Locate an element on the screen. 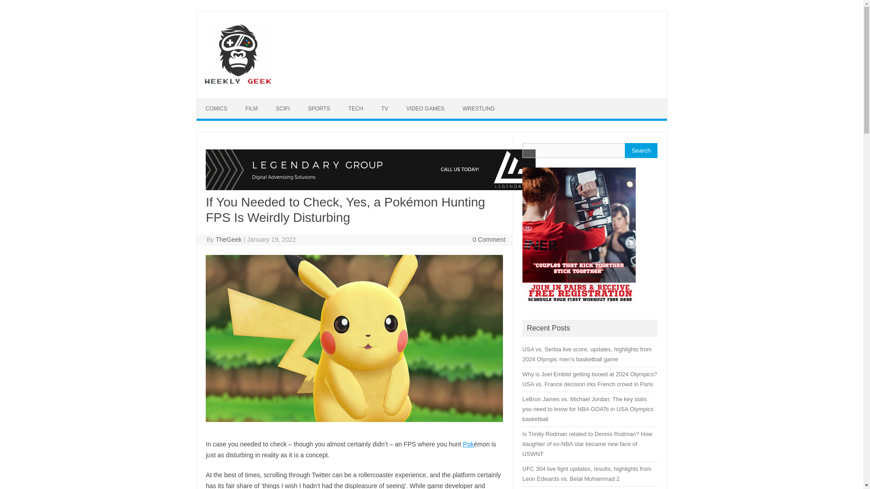  Posts by TheGeek is located at coordinates (228, 239).